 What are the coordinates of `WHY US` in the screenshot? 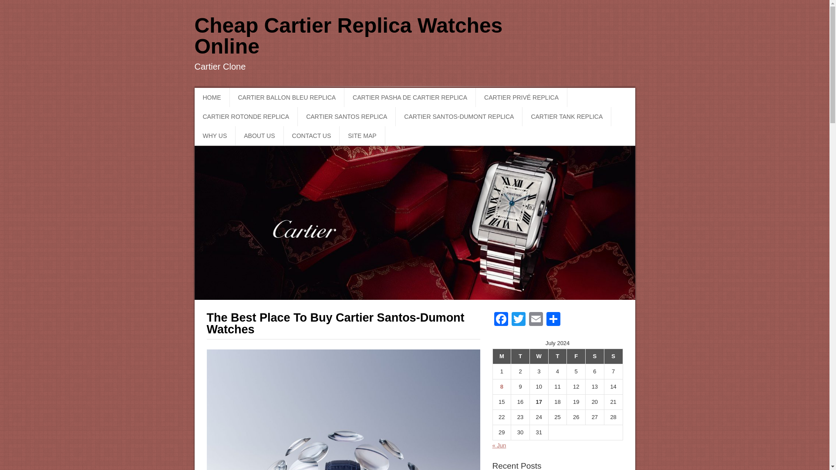 It's located at (215, 136).